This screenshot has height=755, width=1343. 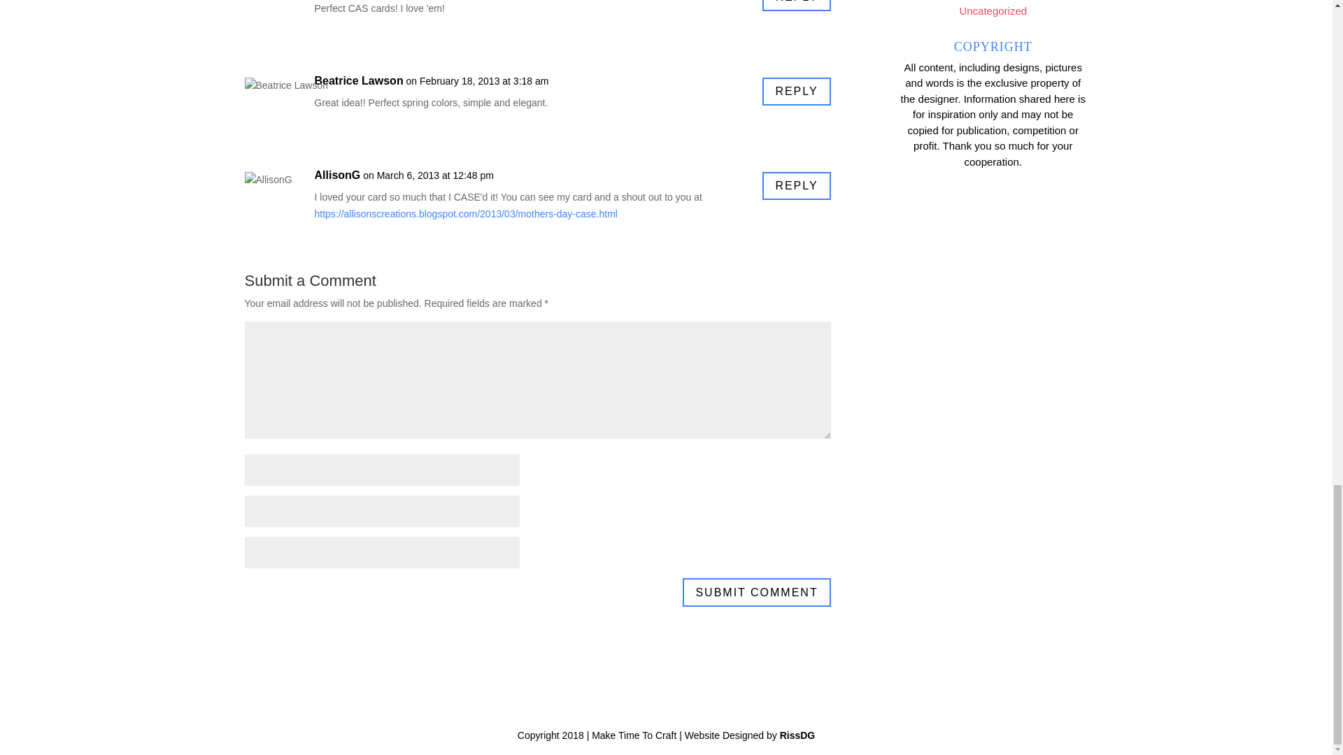 What do you see at coordinates (755, 593) in the screenshot?
I see `Submit Comment` at bounding box center [755, 593].